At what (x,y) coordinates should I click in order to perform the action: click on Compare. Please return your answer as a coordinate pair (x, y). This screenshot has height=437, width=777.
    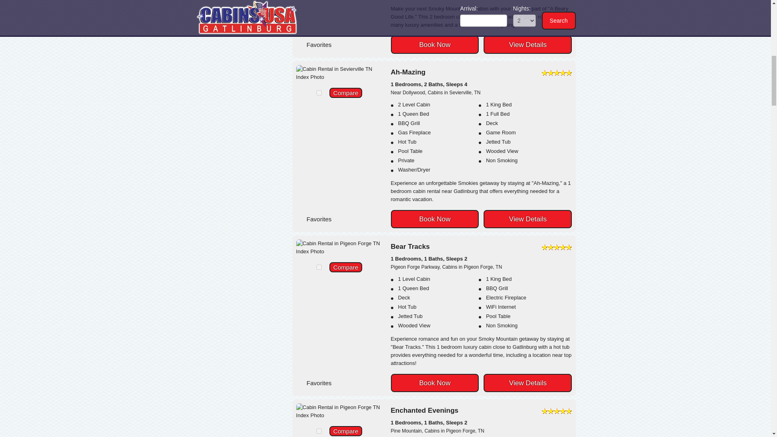
    Looking at the image, I should click on (346, 93).